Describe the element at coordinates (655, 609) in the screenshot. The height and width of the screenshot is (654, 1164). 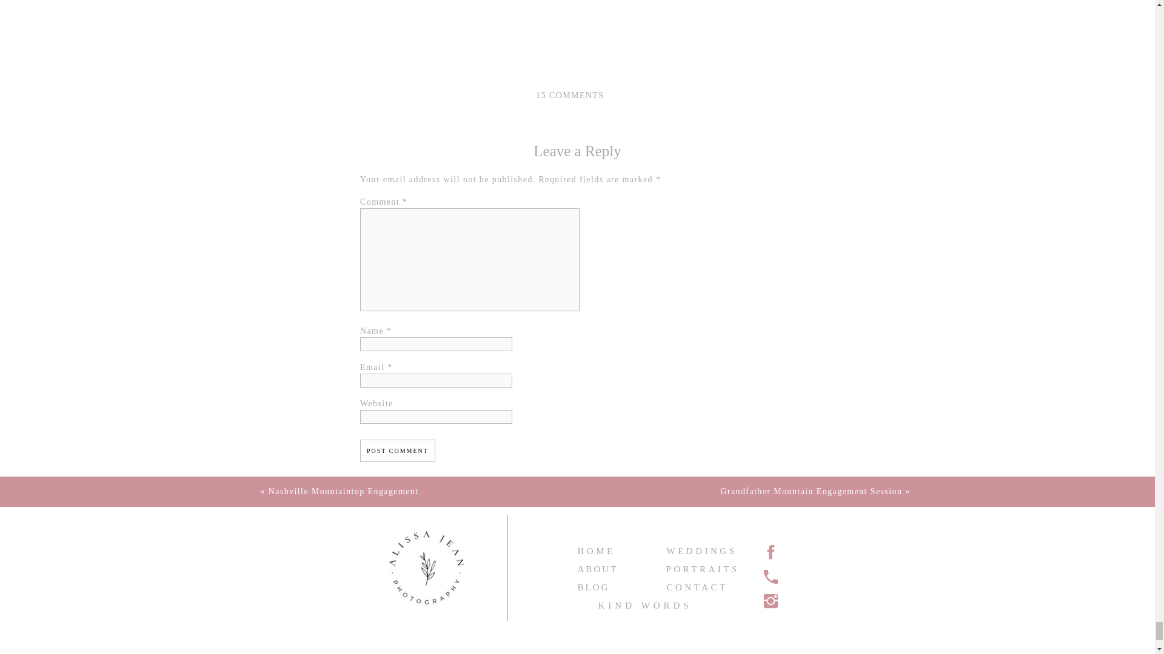
I see `KIND WORDS` at that location.